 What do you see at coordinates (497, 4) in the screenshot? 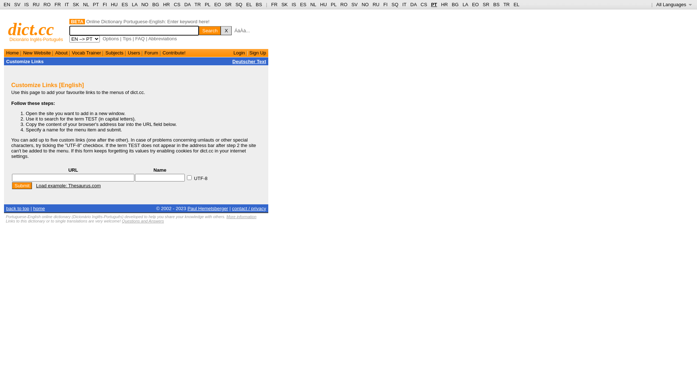
I see `BS` at bounding box center [497, 4].